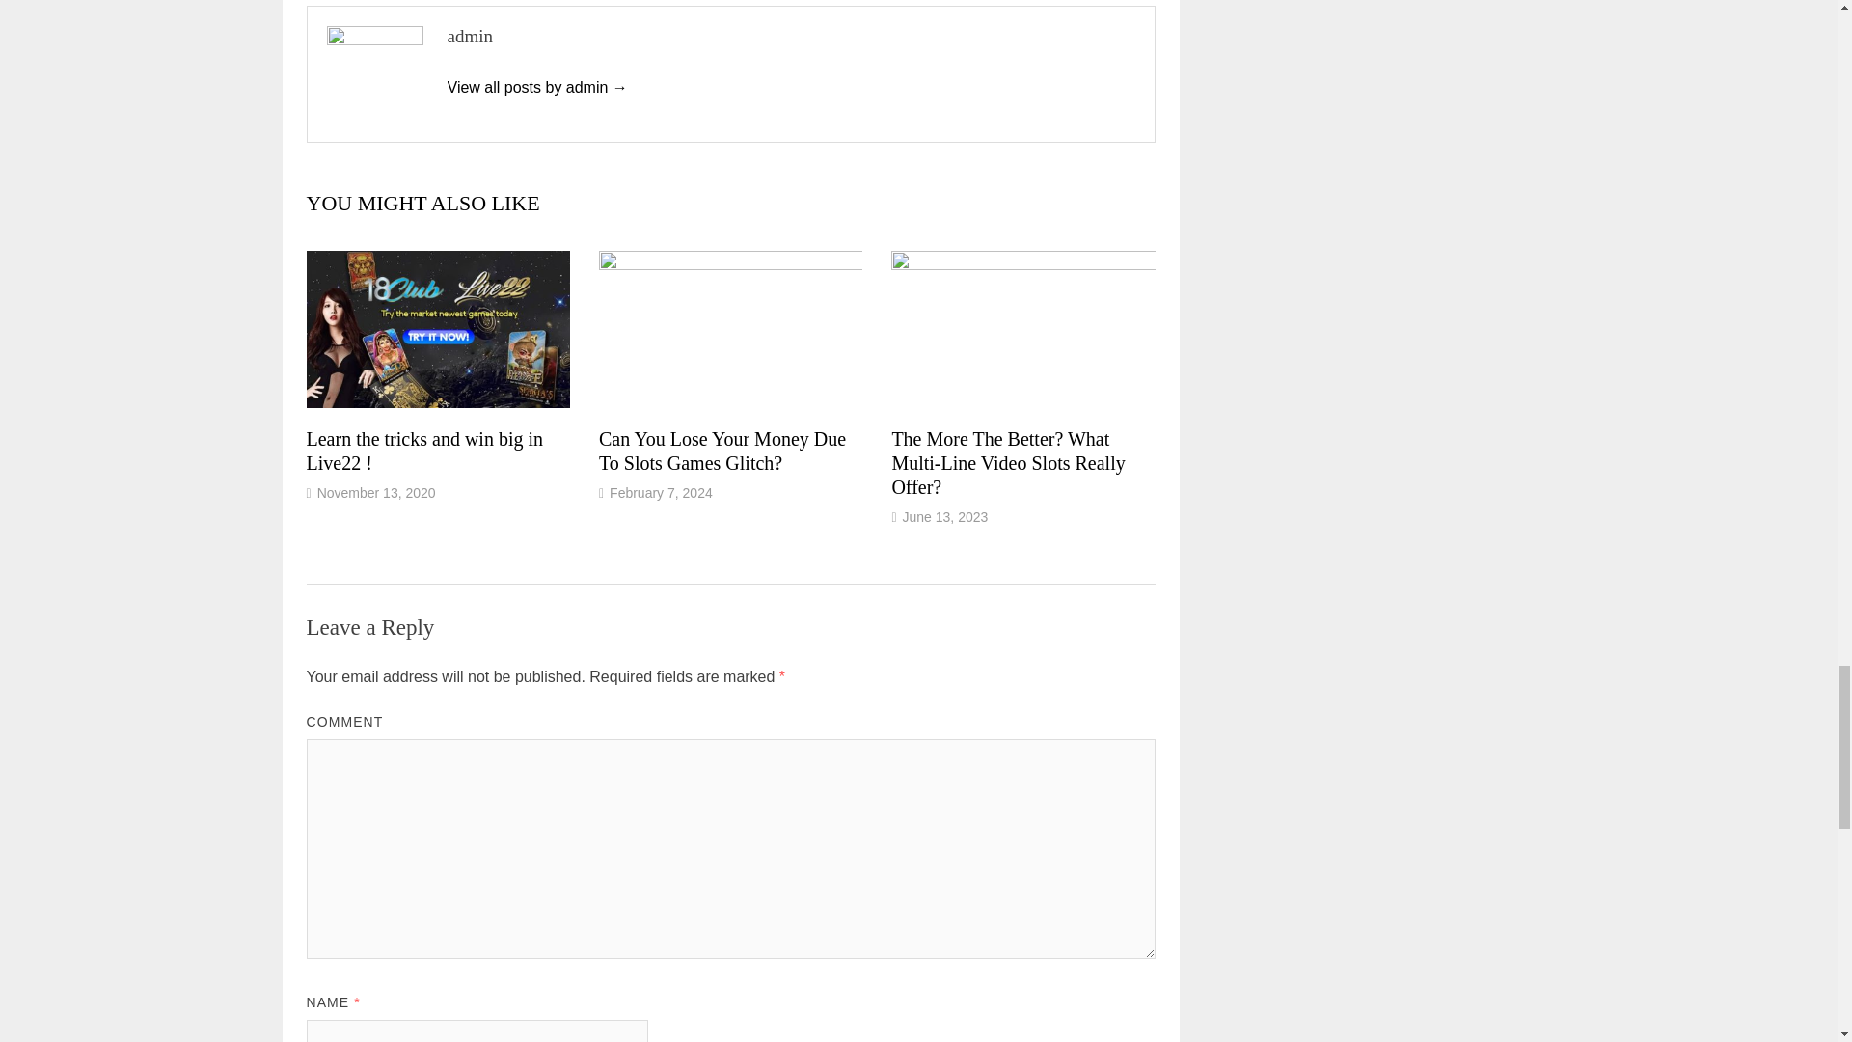 Image resolution: width=1852 pixels, height=1042 pixels. I want to click on February 7, 2024, so click(661, 493).